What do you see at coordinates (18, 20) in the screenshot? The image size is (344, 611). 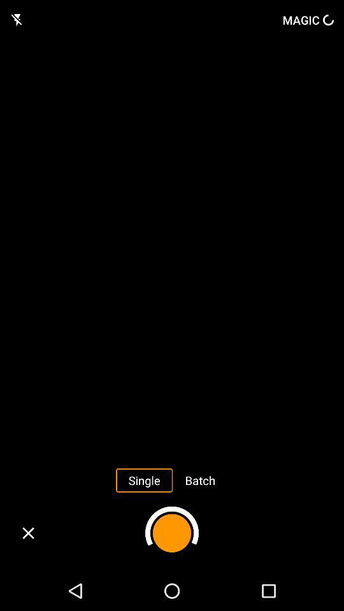 I see `select item to the left of the magic` at bounding box center [18, 20].